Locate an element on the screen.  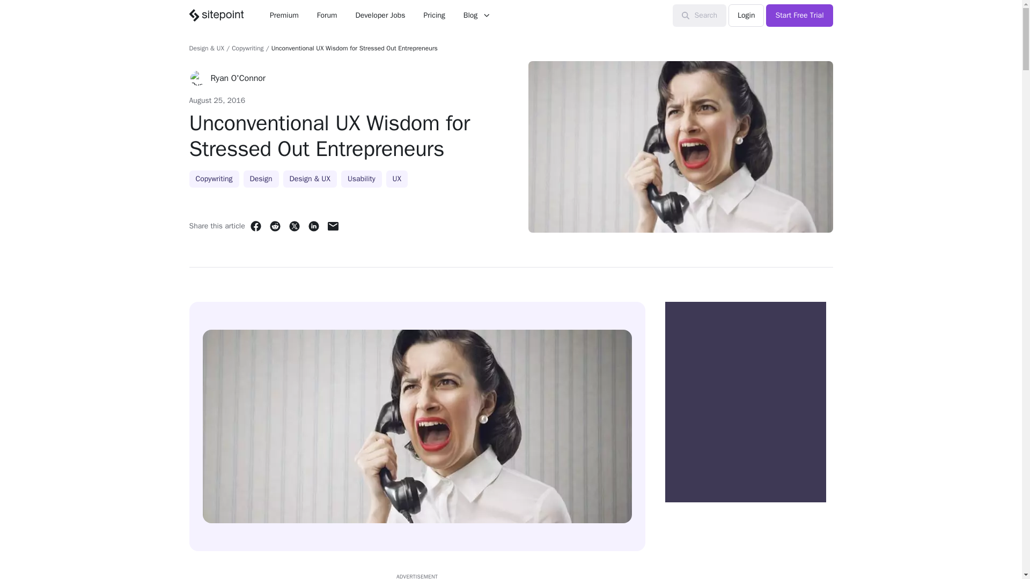
Copywriting is located at coordinates (214, 179).